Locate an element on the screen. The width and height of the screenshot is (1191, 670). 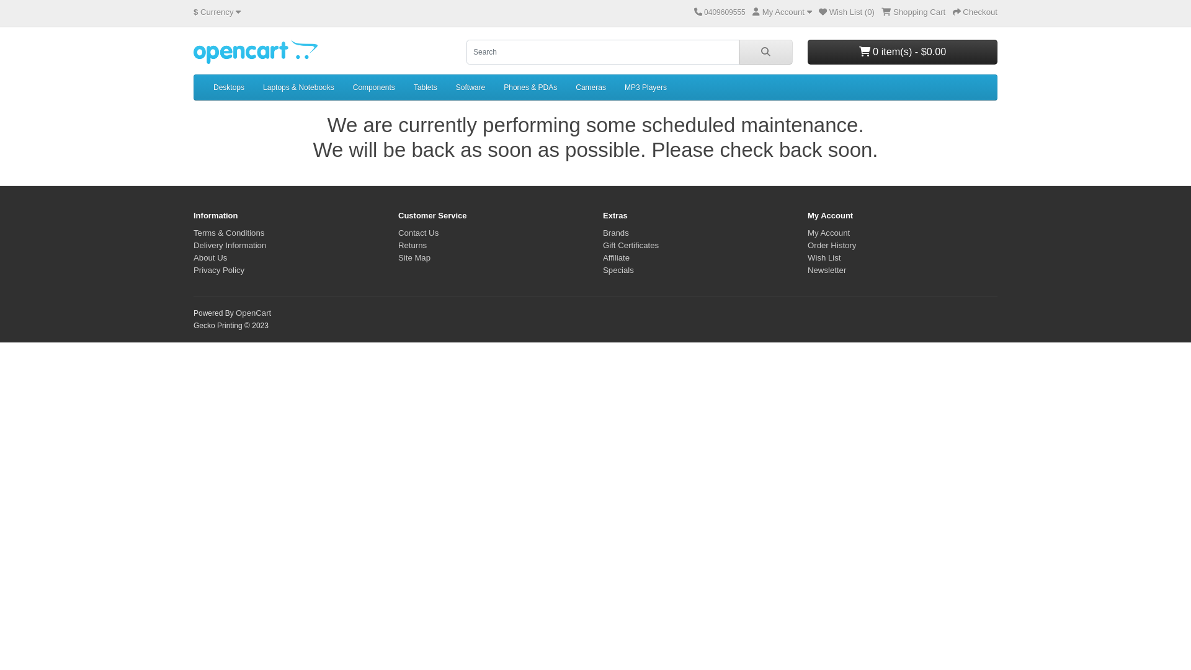
Specials is located at coordinates (618, 270).